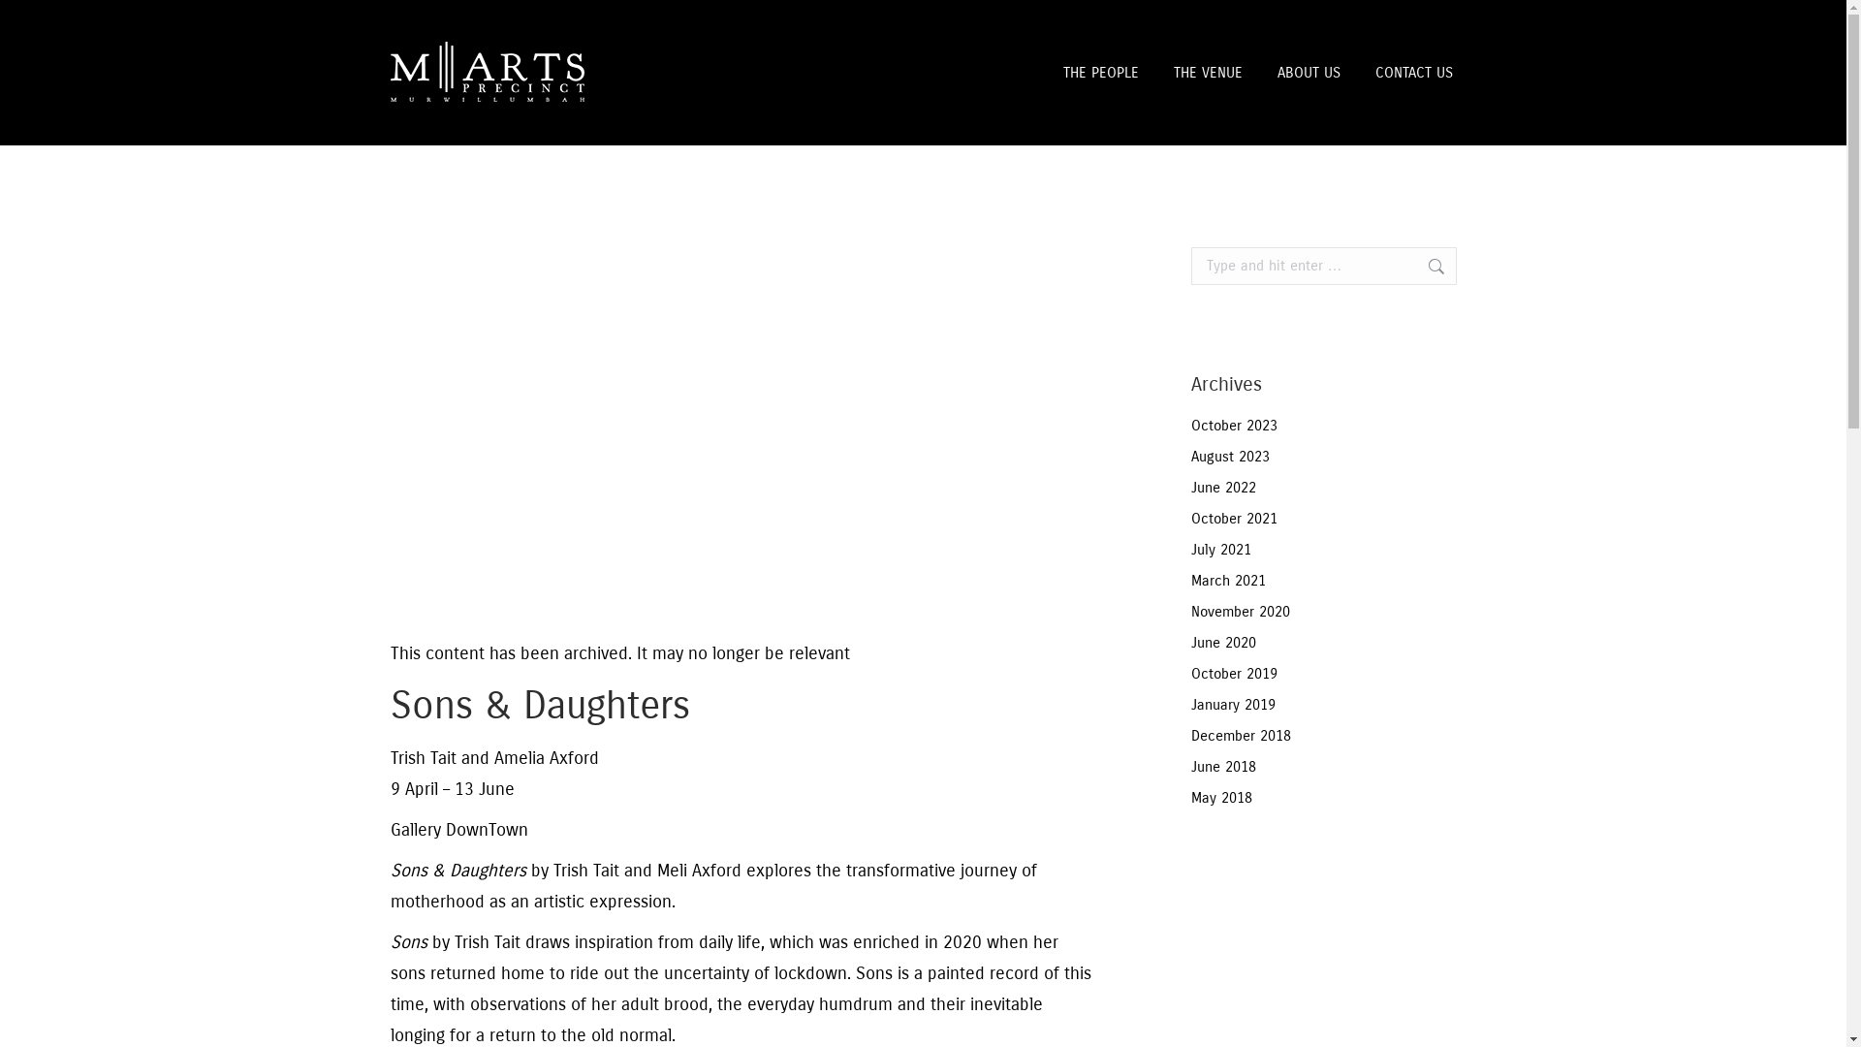 The height and width of the screenshot is (1047, 1861). I want to click on THE VENUE, so click(1208, 73).